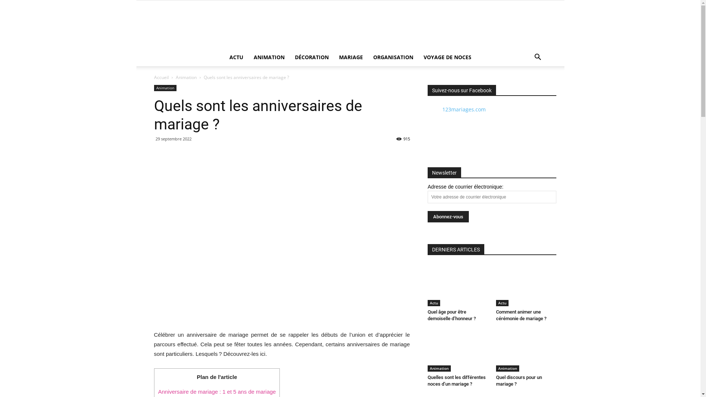 The image size is (706, 397). What do you see at coordinates (502, 303) in the screenshot?
I see `Actu` at bounding box center [502, 303].